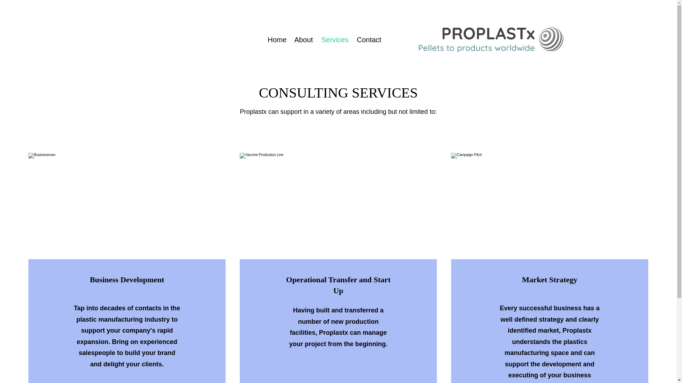  Describe the element at coordinates (303, 39) in the screenshot. I see `About` at that location.